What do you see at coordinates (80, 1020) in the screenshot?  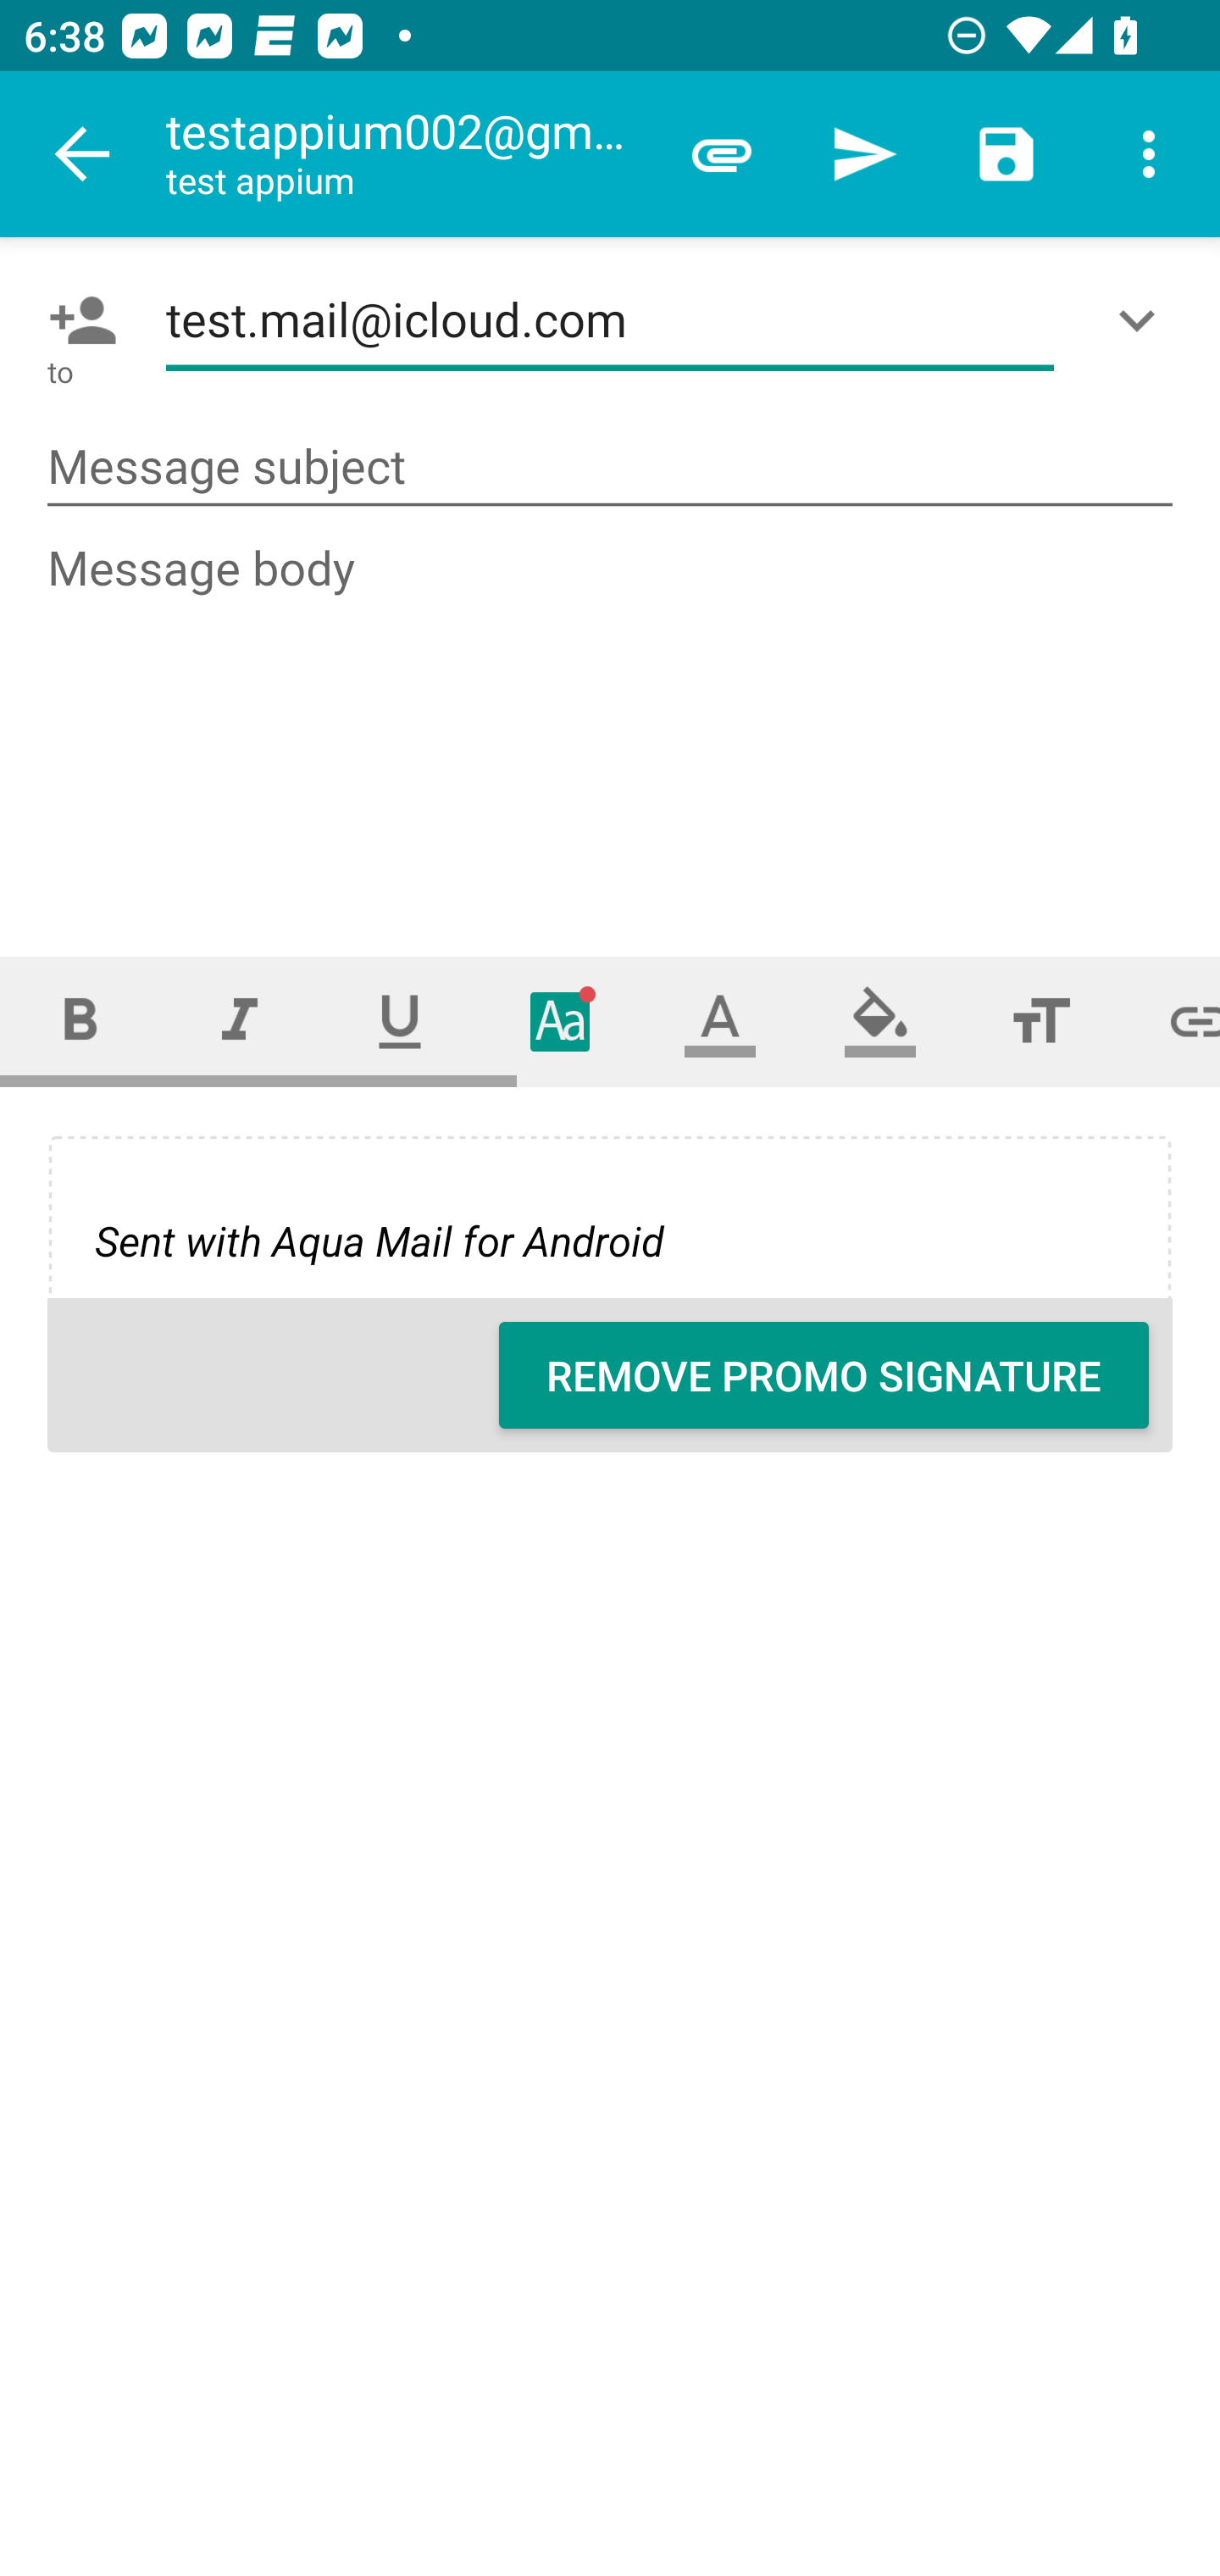 I see `Bold` at bounding box center [80, 1020].